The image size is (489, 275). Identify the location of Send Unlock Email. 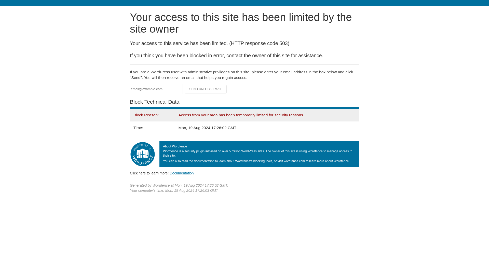
(206, 89).